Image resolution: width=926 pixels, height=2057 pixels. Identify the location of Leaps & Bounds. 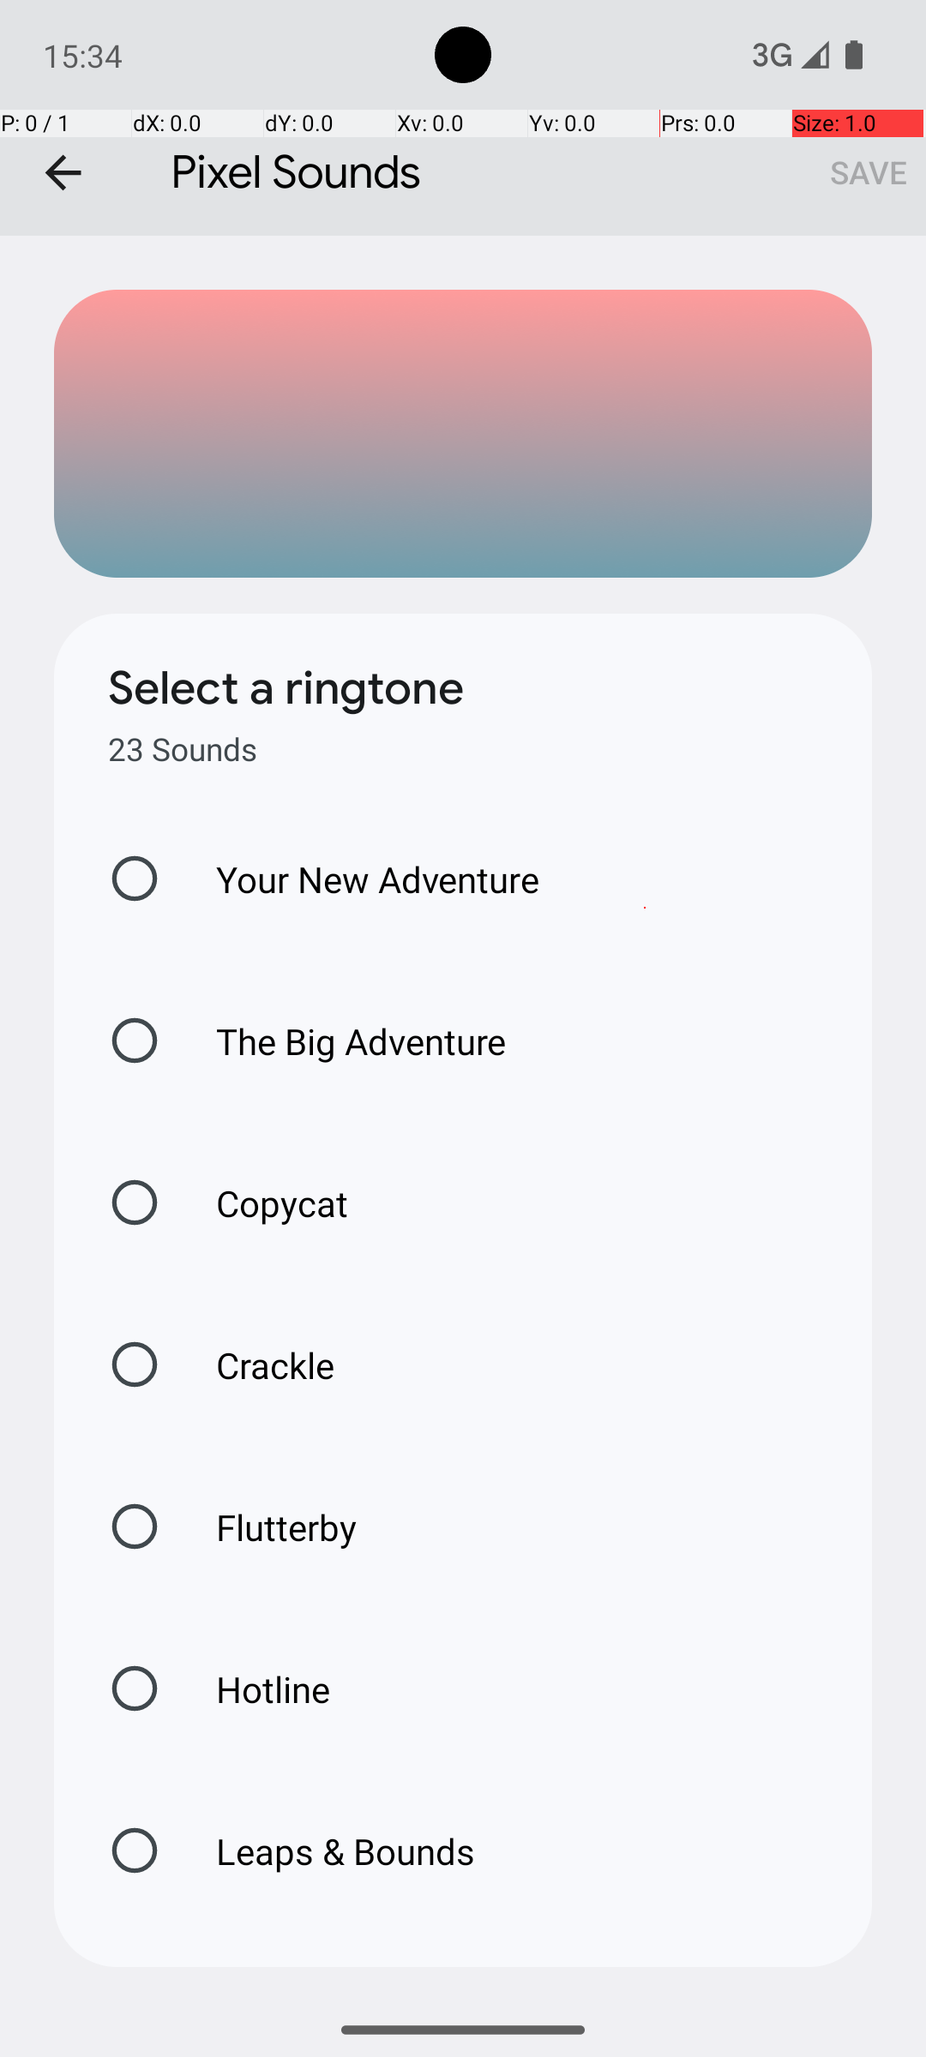
(328, 1851).